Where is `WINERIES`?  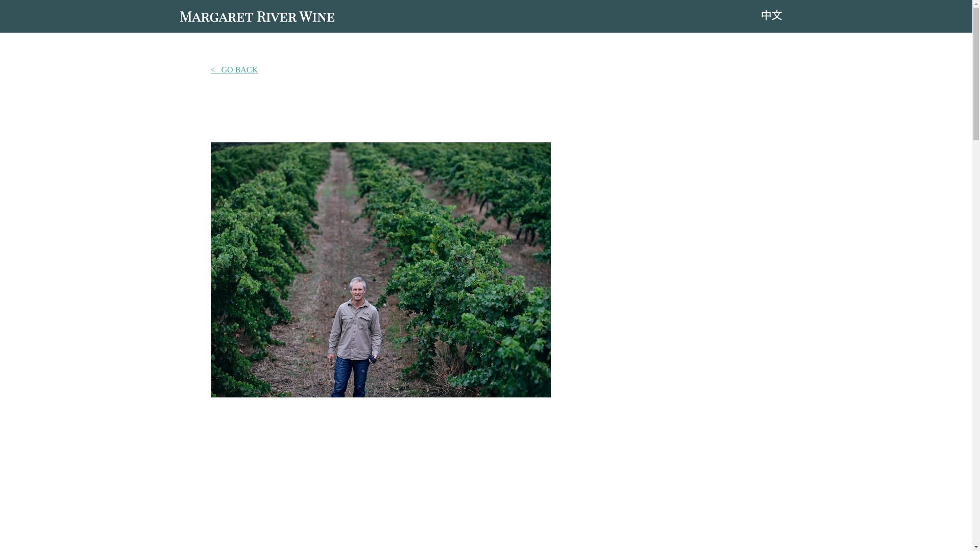
WINERIES is located at coordinates (526, 16).